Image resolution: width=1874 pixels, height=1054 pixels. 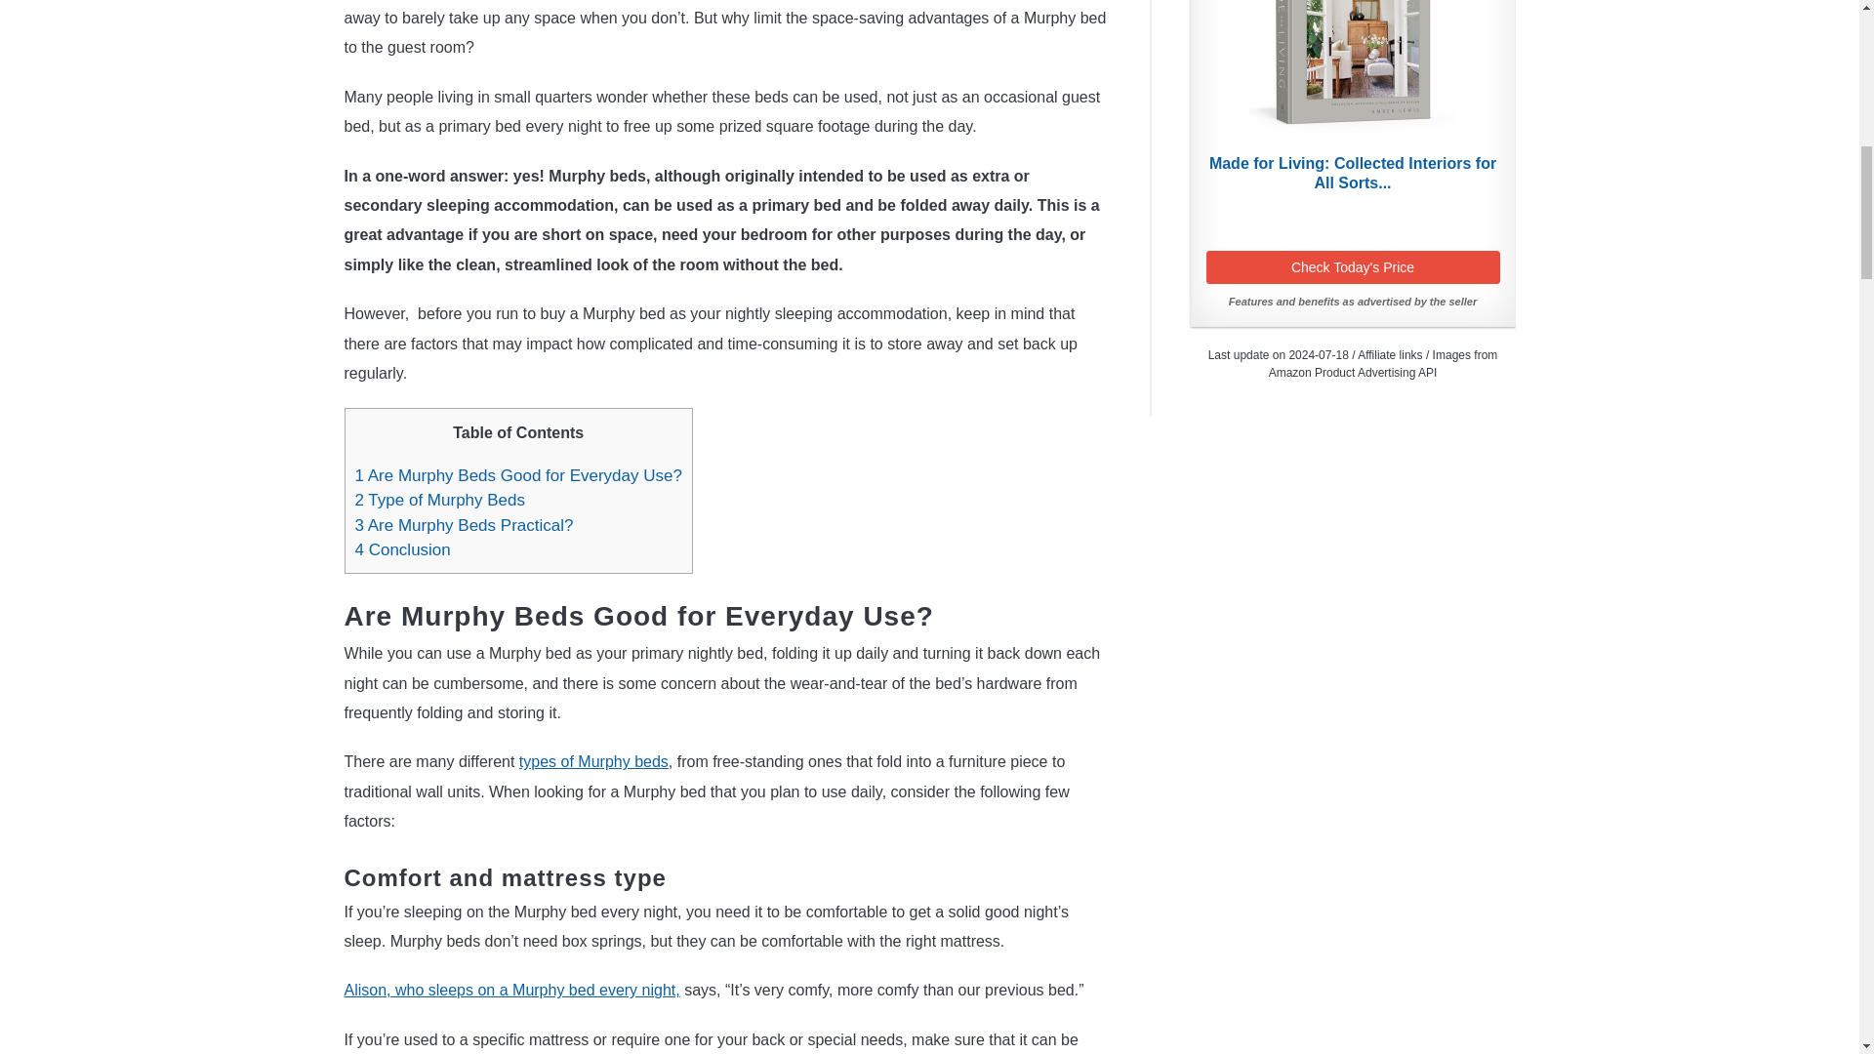 I want to click on types of Murphy beds, so click(x=593, y=761).